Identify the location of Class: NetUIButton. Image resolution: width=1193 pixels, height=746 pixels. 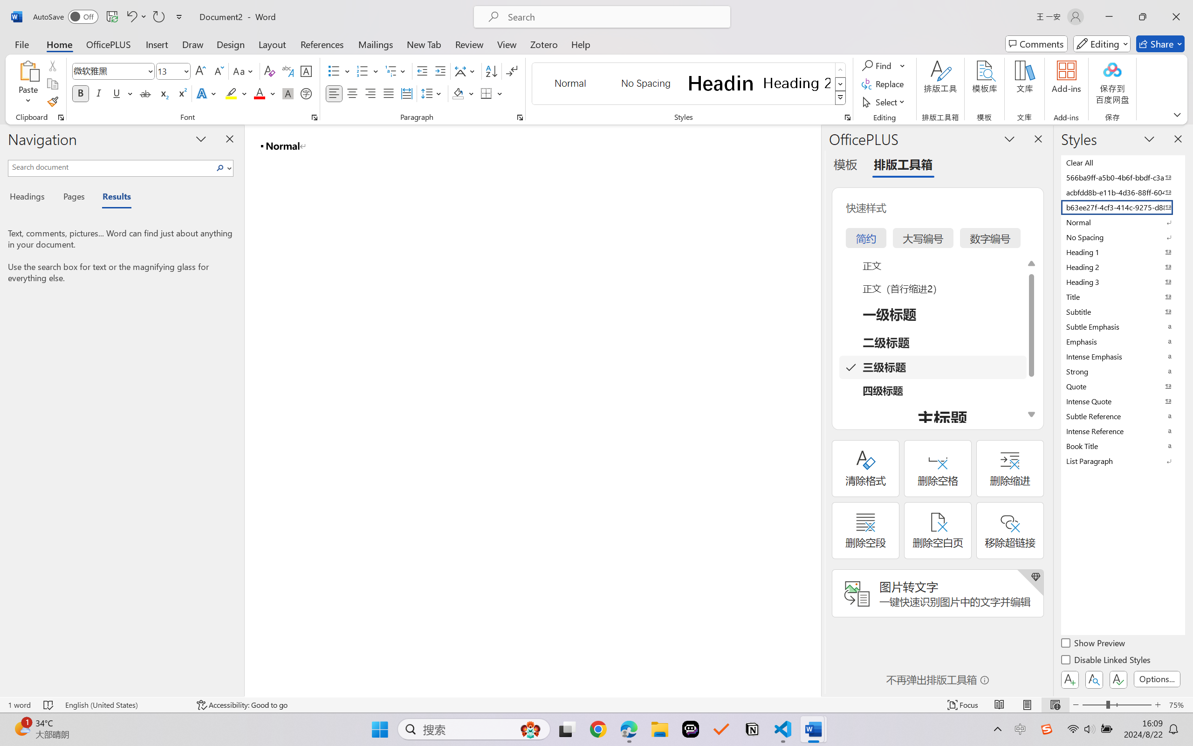
(1118, 679).